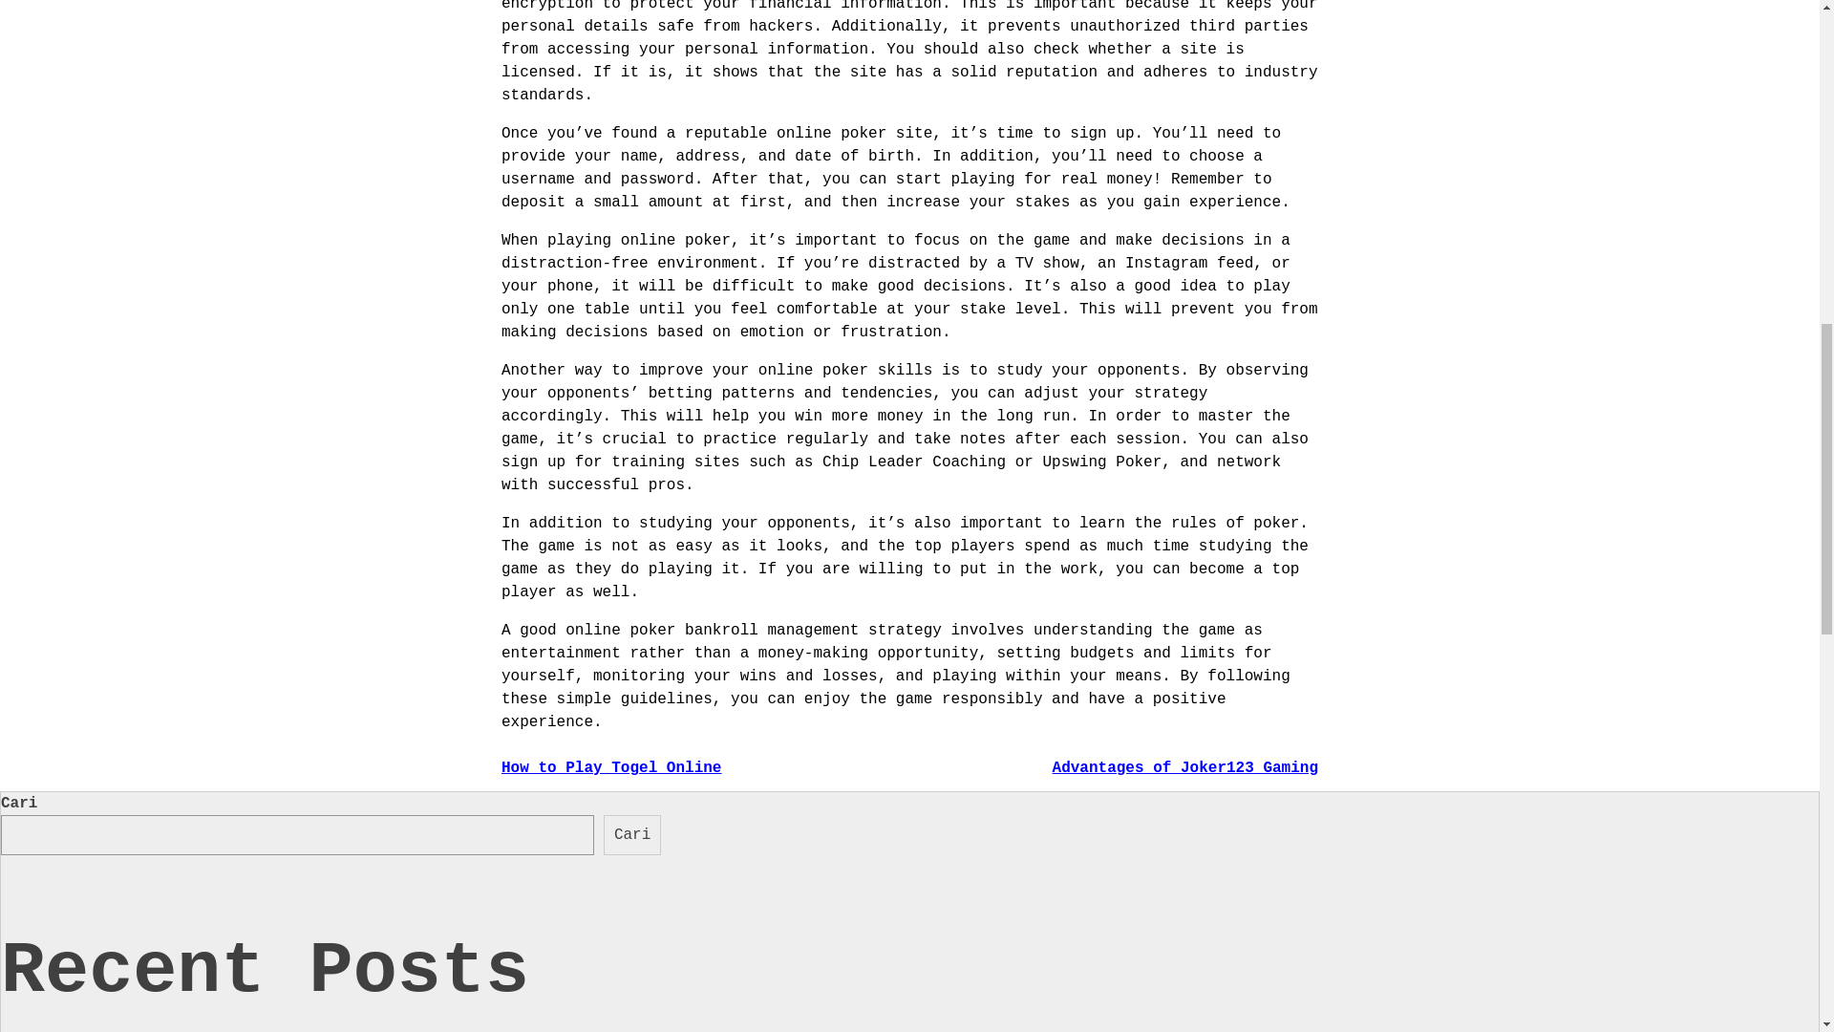 The image size is (1834, 1032). I want to click on Advantages of Joker123 Gaming, so click(1185, 768).